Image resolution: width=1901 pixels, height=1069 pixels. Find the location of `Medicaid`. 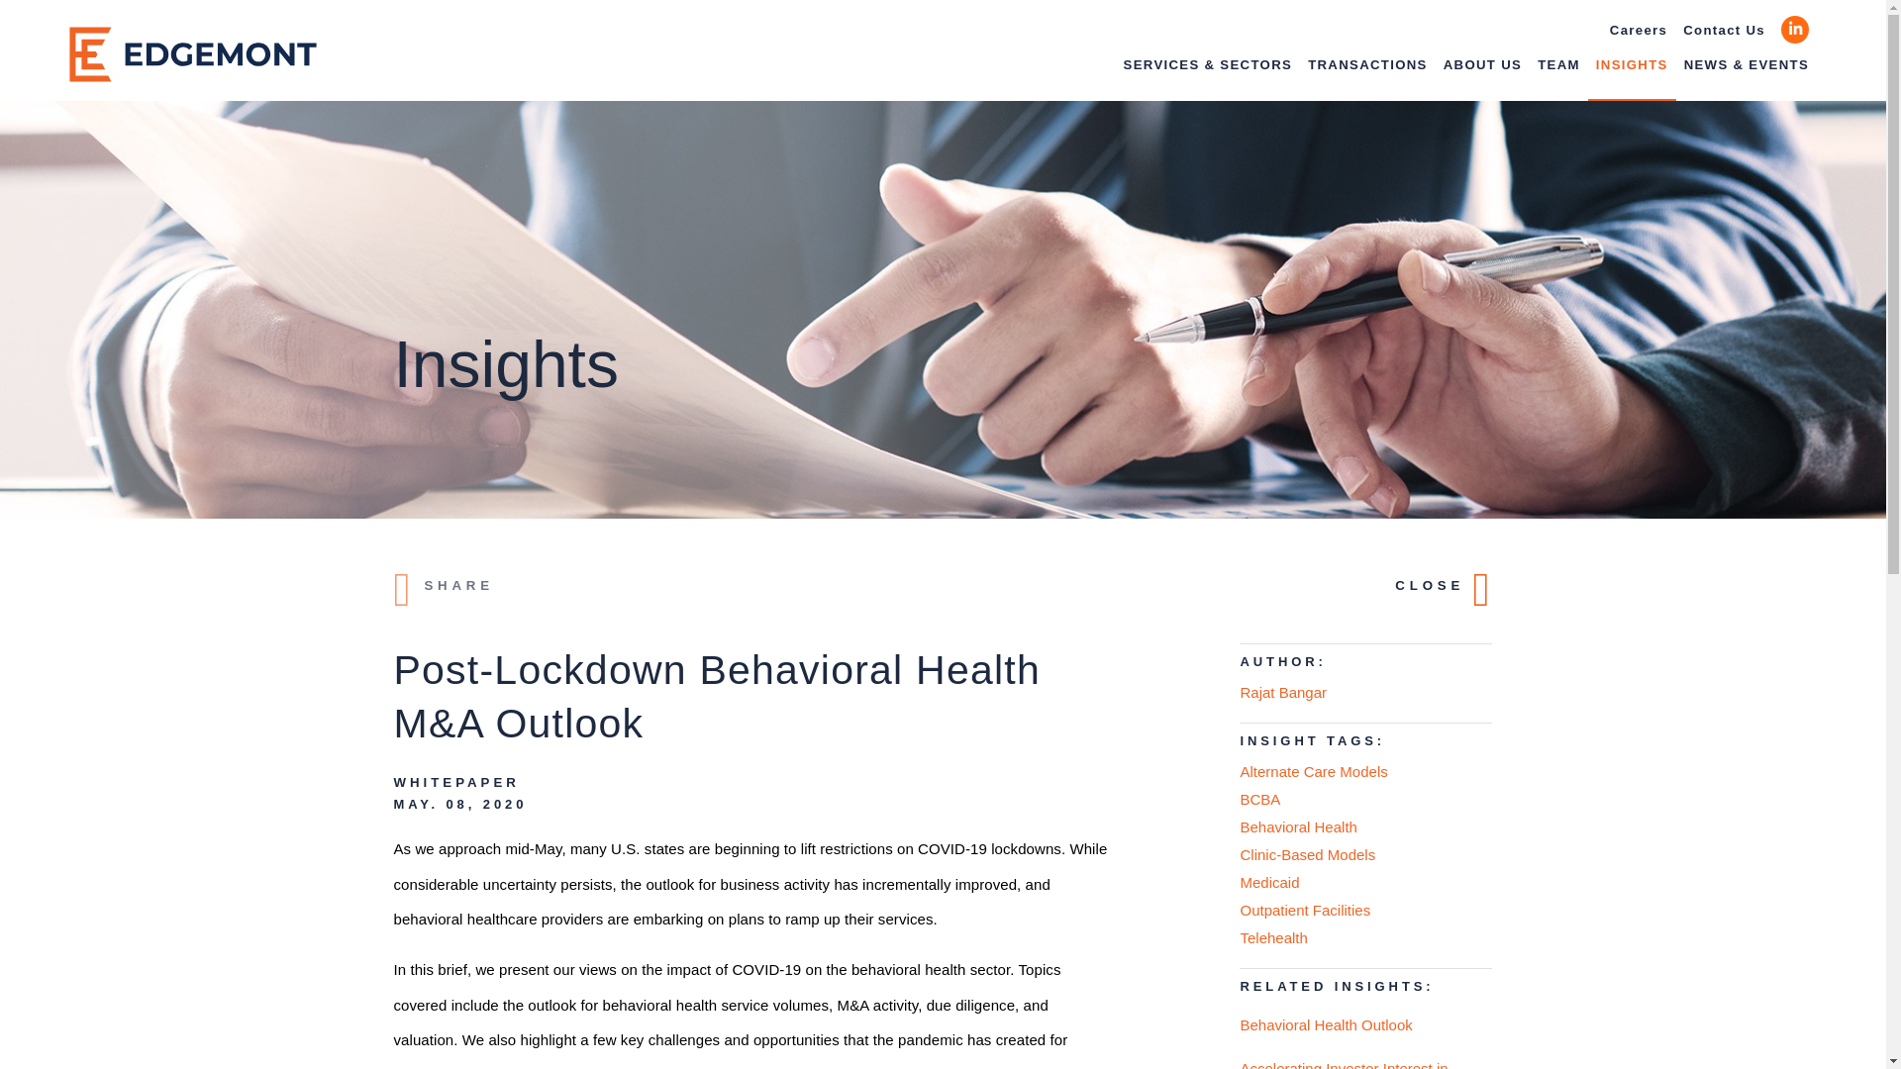

Medicaid is located at coordinates (1365, 883).